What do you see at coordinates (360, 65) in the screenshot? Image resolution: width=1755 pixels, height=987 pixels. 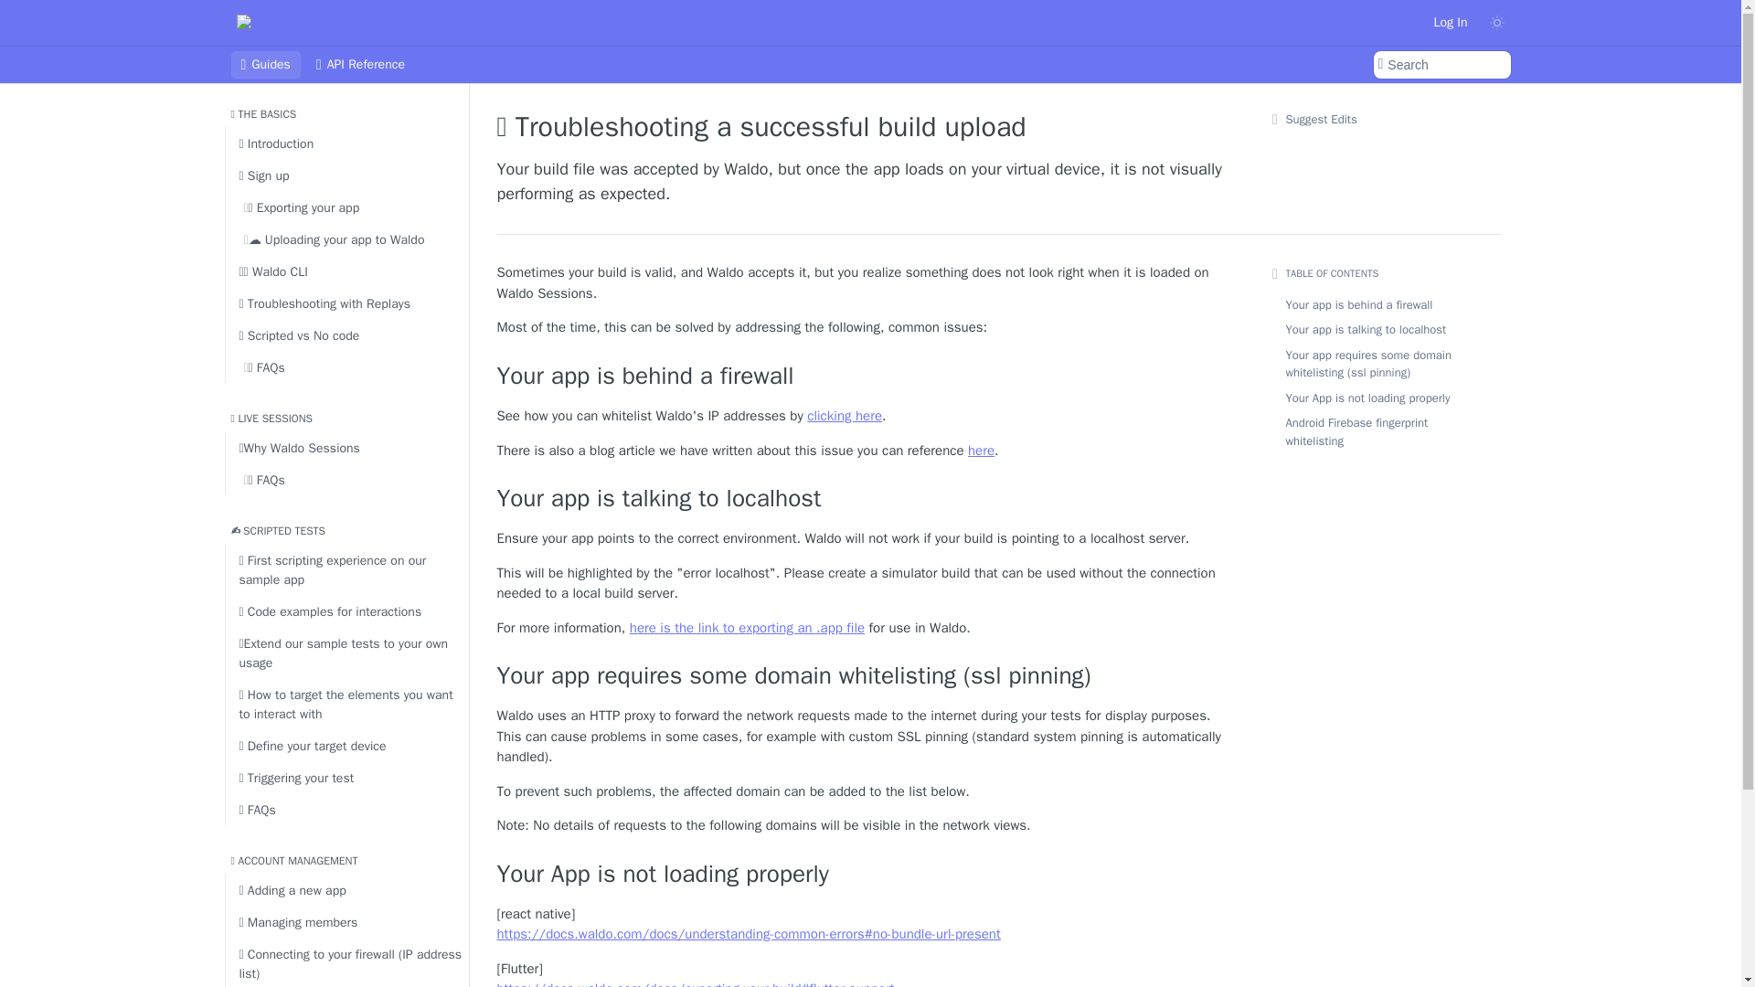 I see `API Reference` at bounding box center [360, 65].